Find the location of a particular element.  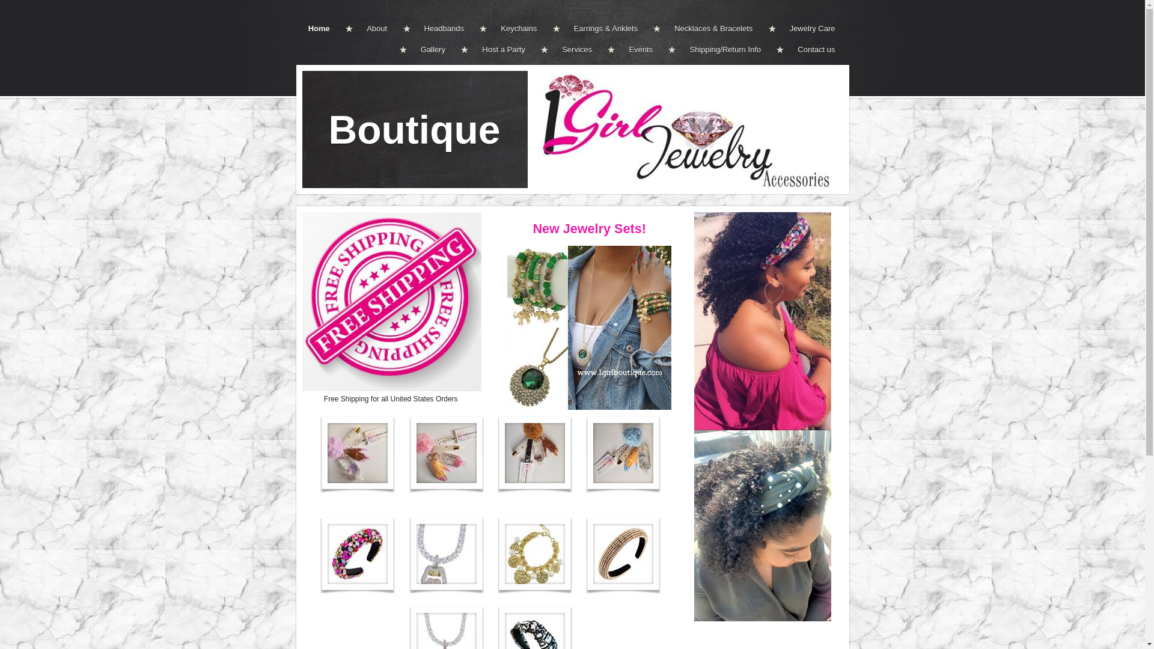

Gallery is located at coordinates (429, 49).